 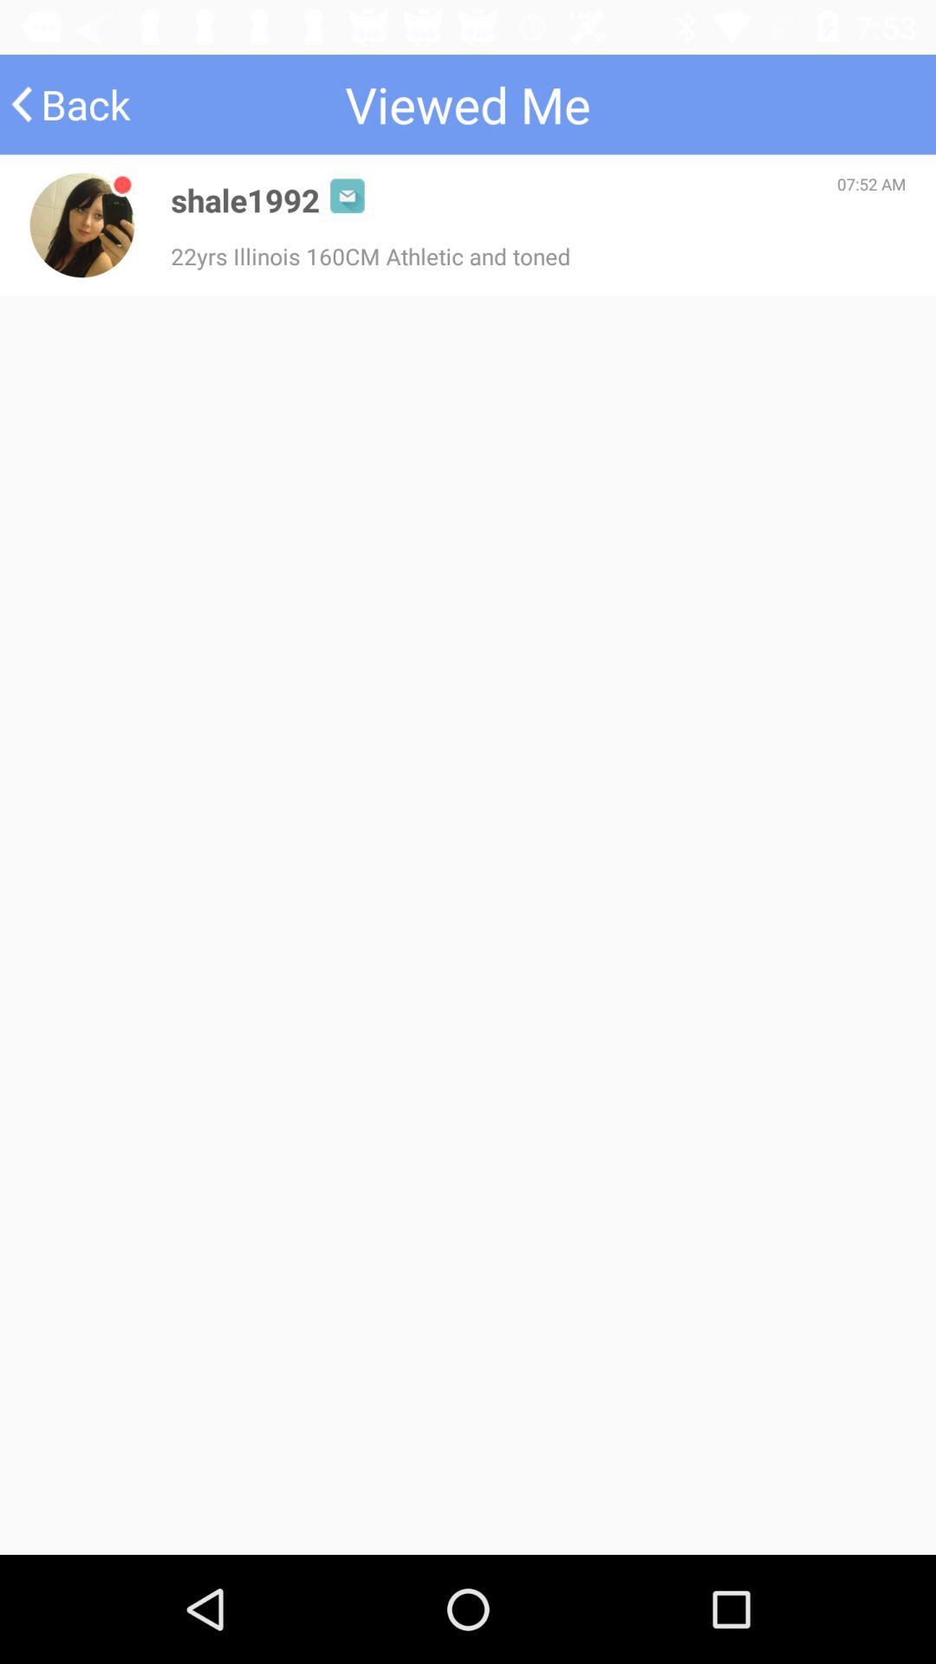 What do you see at coordinates (245, 199) in the screenshot?
I see `scroll to the shale1992` at bounding box center [245, 199].